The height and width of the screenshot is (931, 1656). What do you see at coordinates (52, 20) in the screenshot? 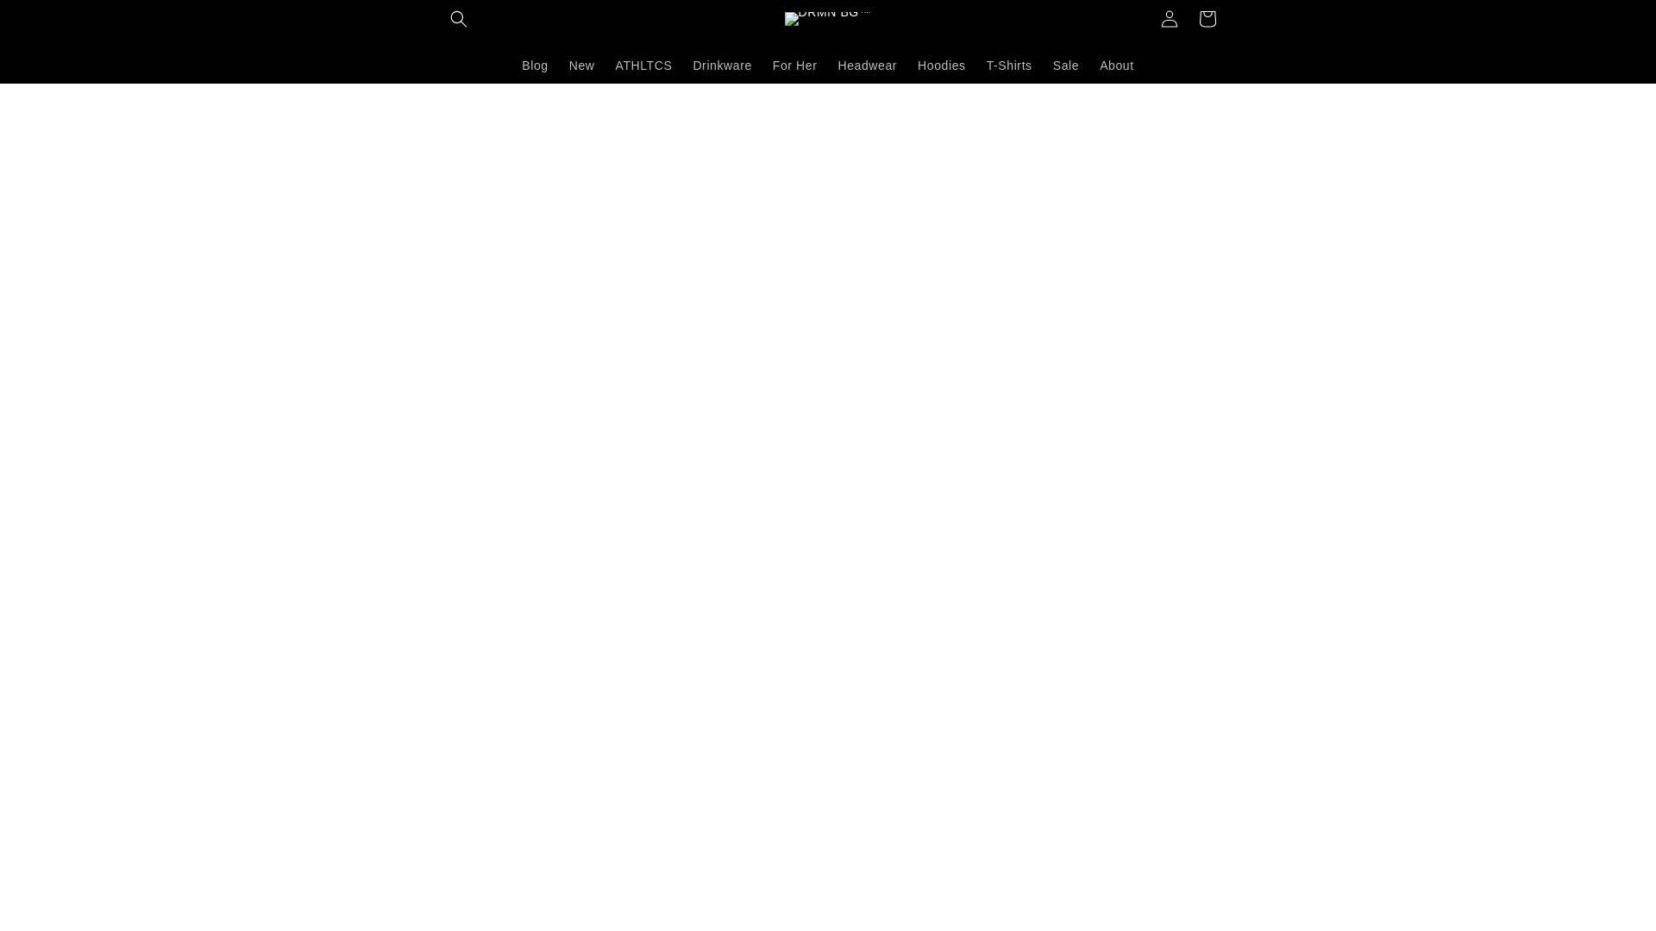
I see `Skip to content` at bounding box center [52, 20].